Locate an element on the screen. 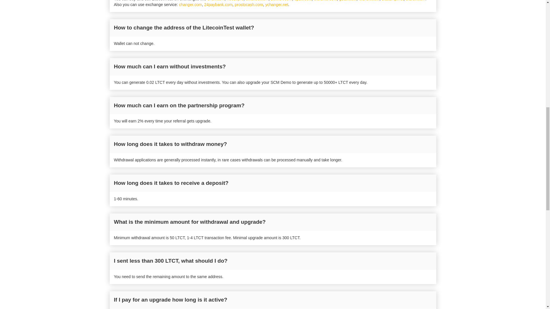  24paybank.com is located at coordinates (218, 4).